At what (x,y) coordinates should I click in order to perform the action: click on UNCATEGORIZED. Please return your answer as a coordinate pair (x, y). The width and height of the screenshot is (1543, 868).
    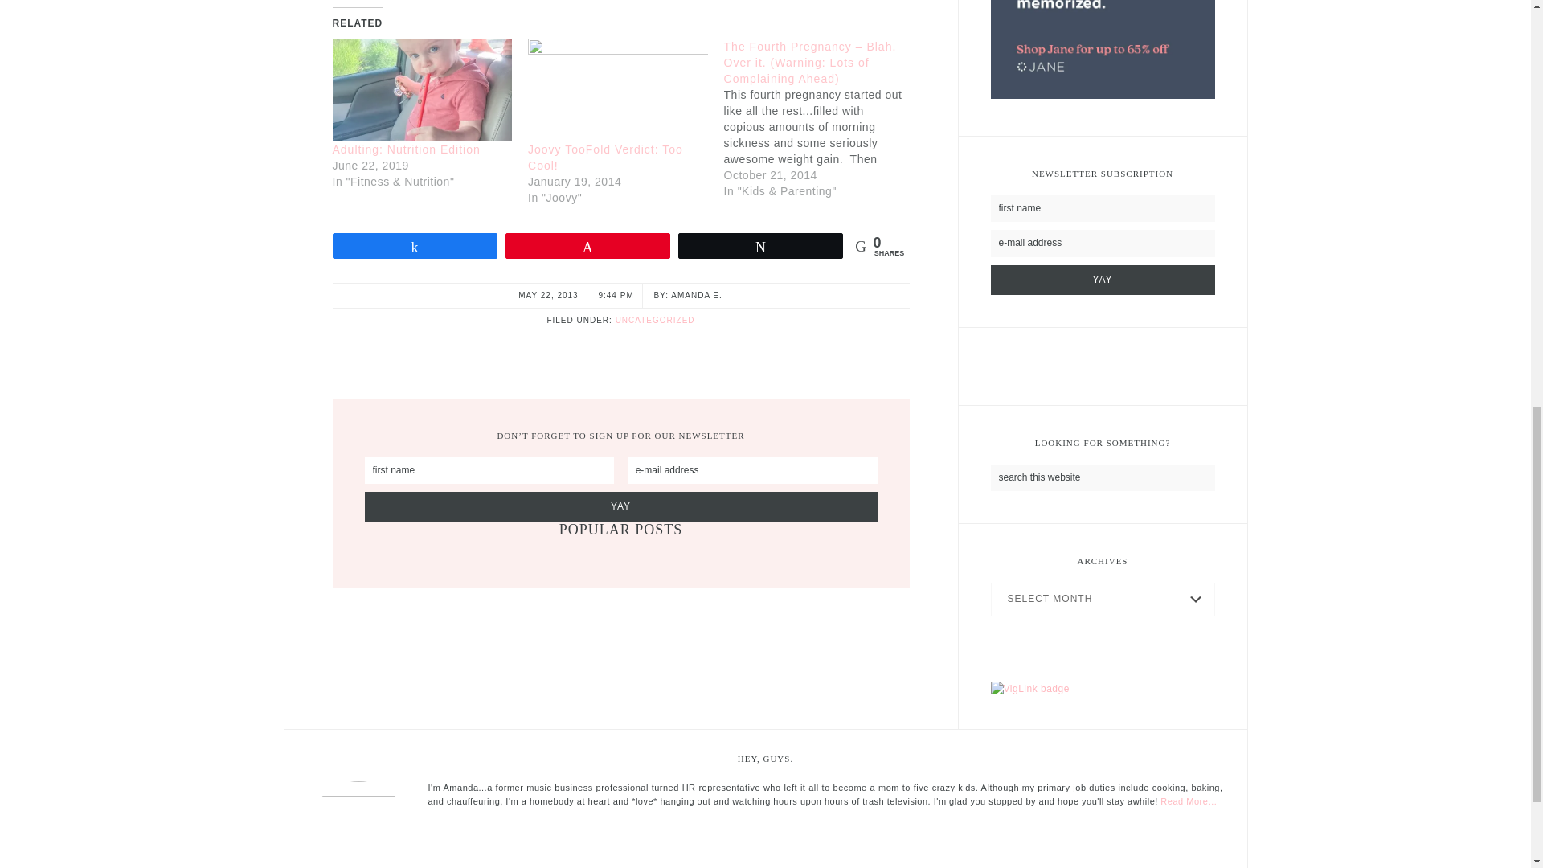
    Looking at the image, I should click on (656, 320).